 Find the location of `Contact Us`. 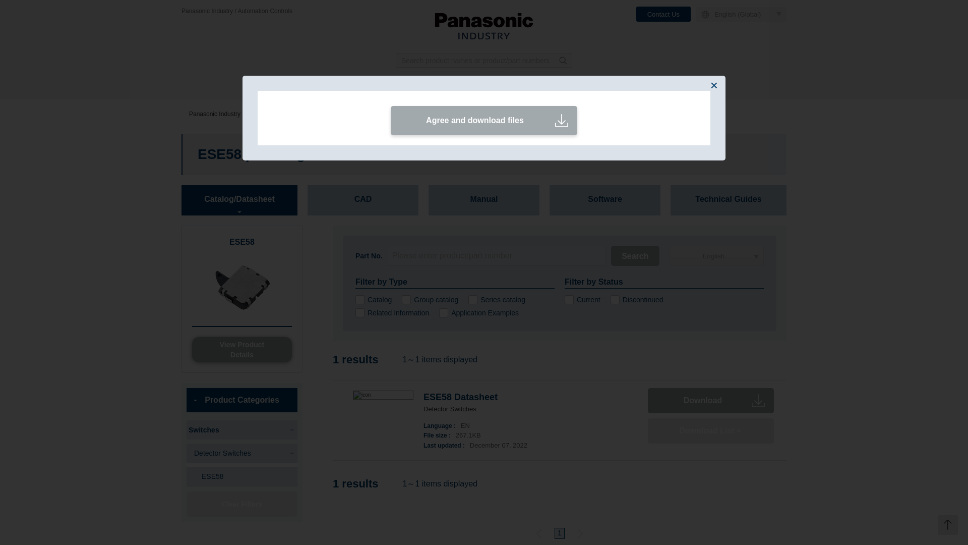

Contact Us is located at coordinates (663, 14).